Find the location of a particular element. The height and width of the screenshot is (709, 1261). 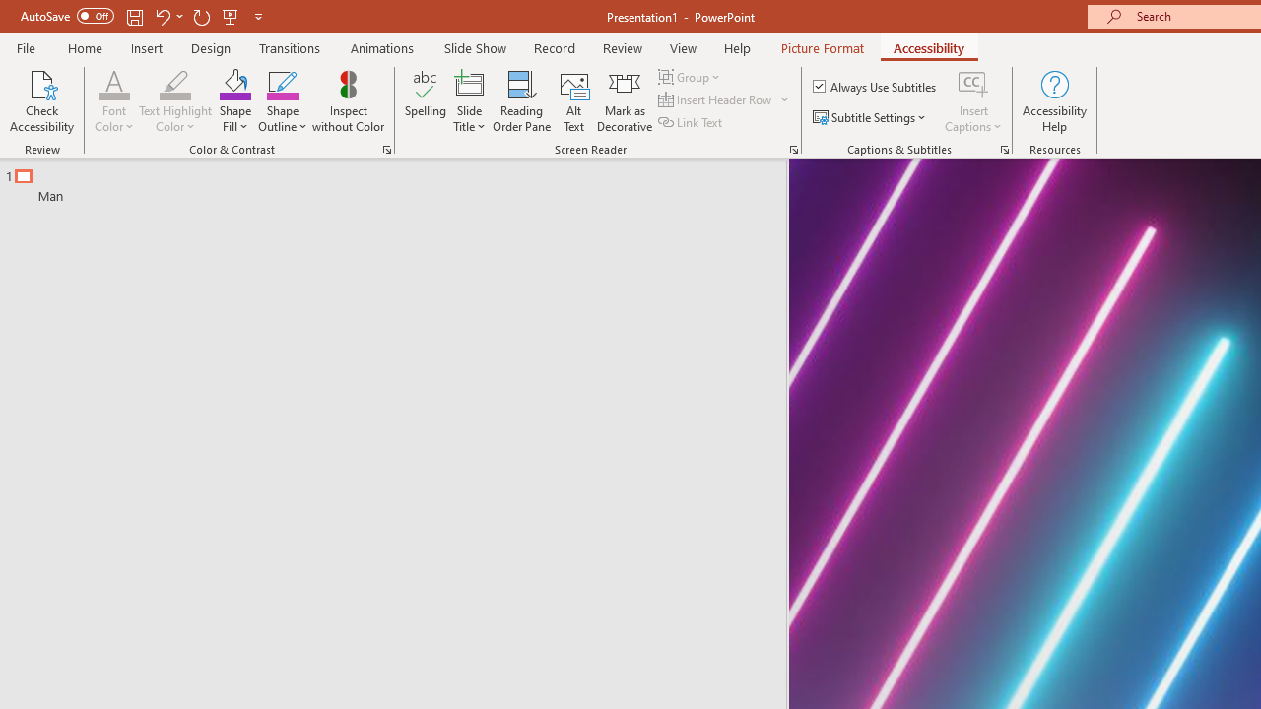

Screen Reader is located at coordinates (794, 150).